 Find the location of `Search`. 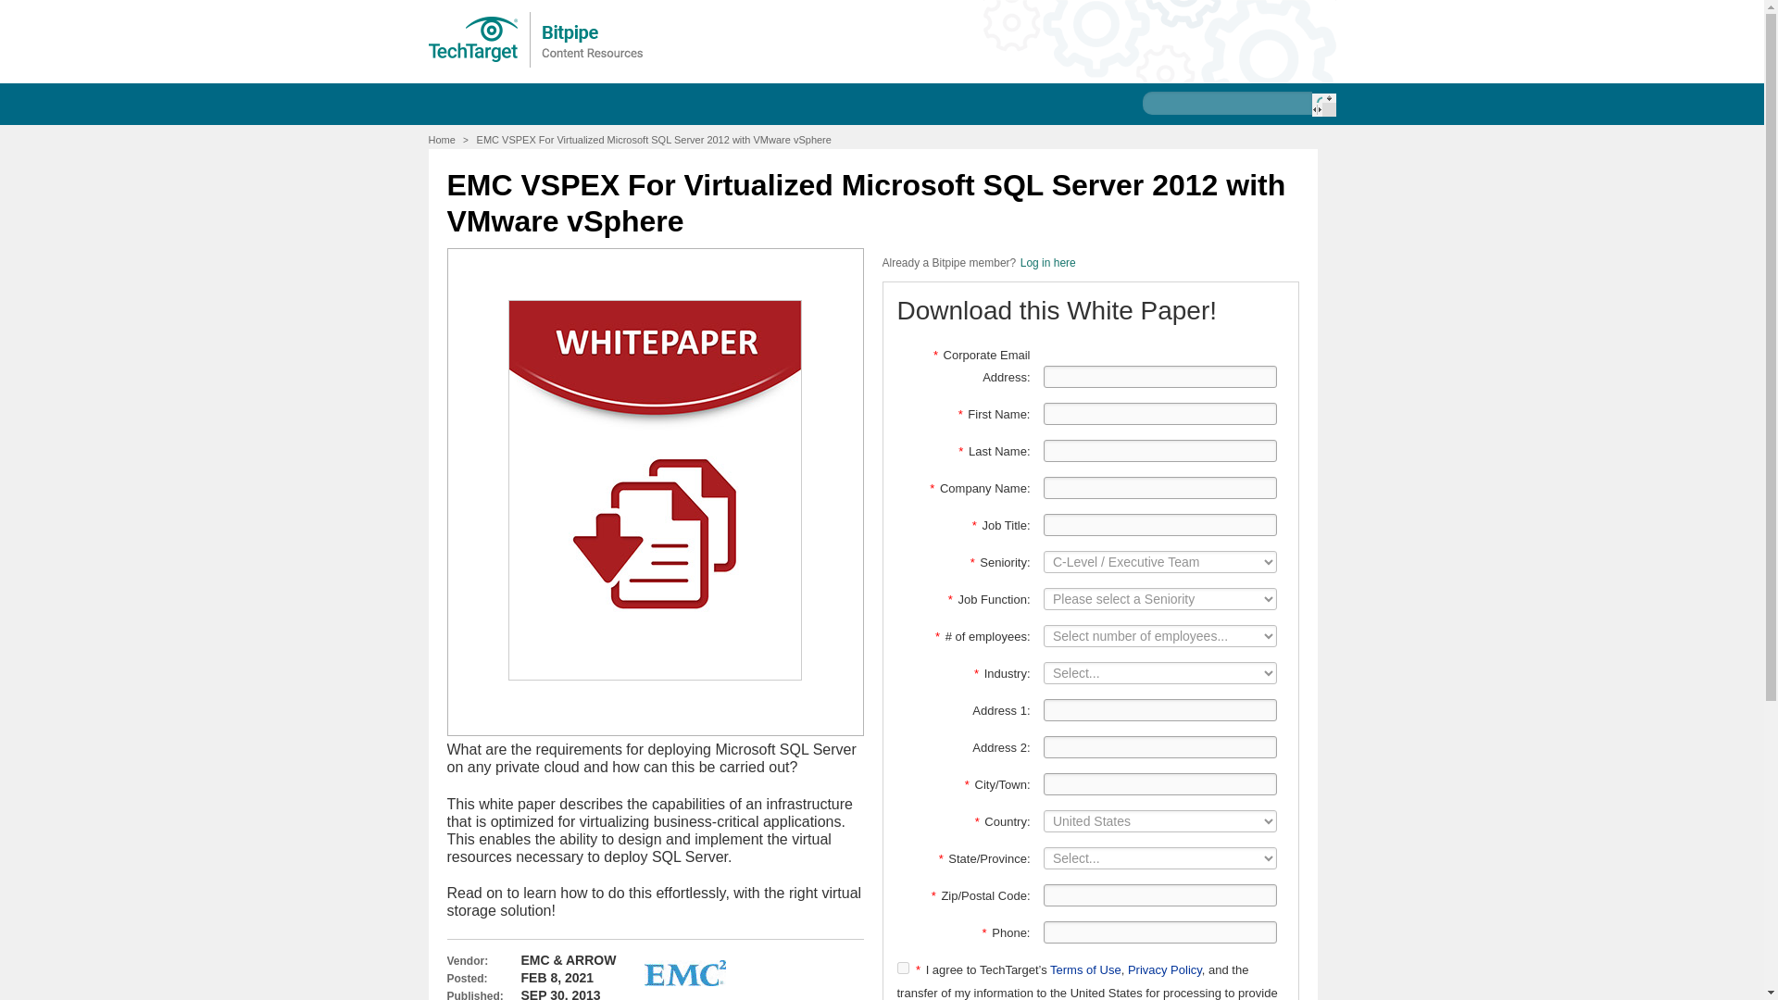

Search is located at coordinates (1322, 106).